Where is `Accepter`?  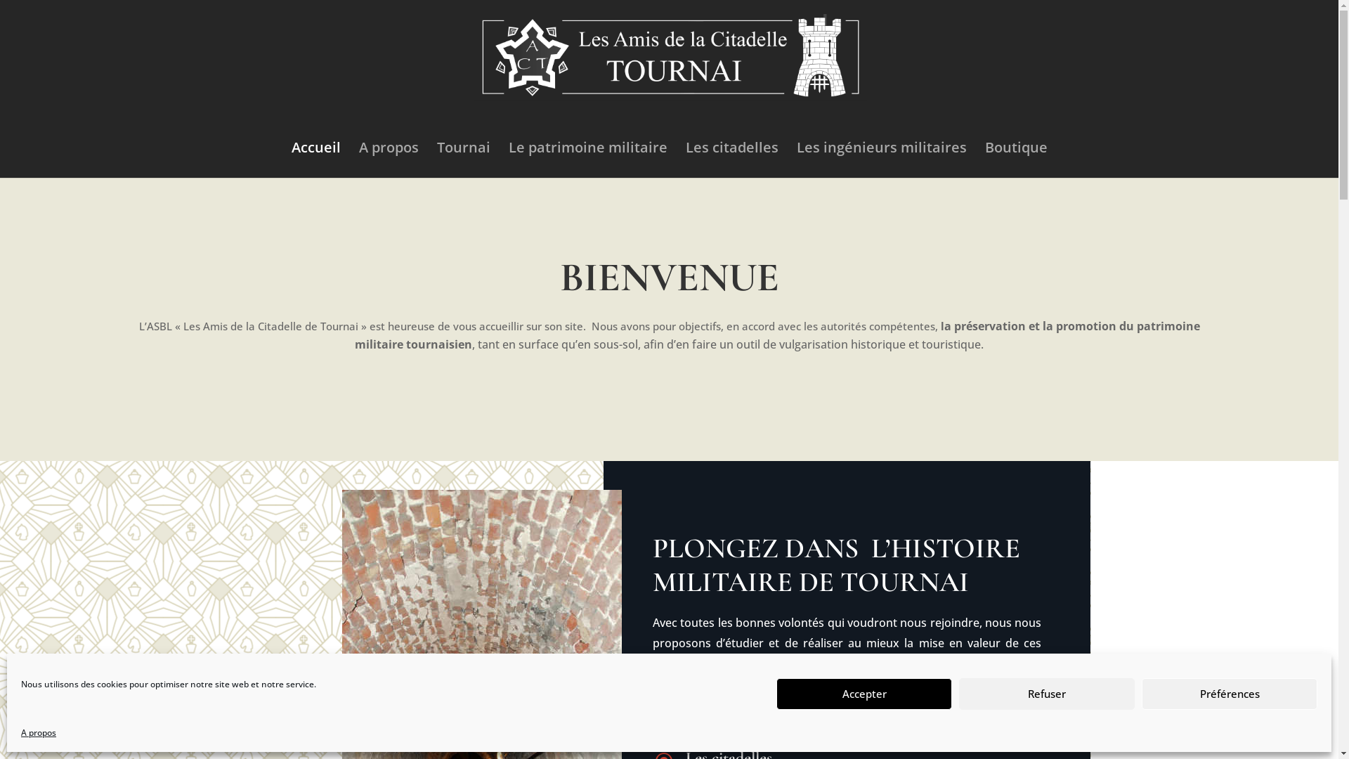 Accepter is located at coordinates (864, 693).